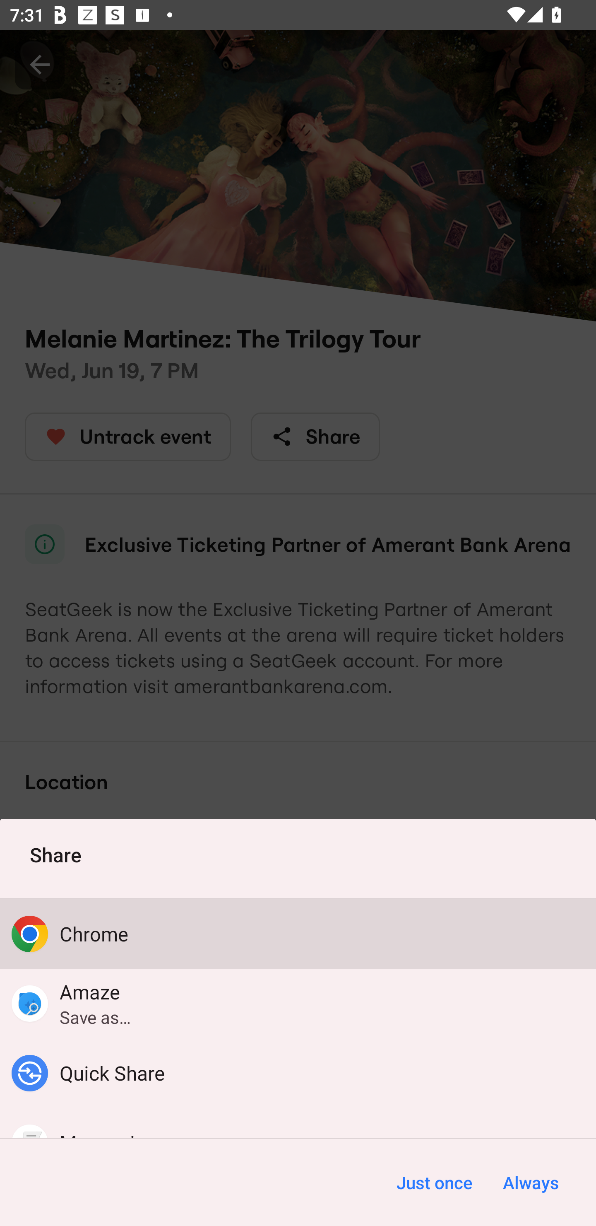  What do you see at coordinates (298, 934) in the screenshot?
I see `Chrome` at bounding box center [298, 934].